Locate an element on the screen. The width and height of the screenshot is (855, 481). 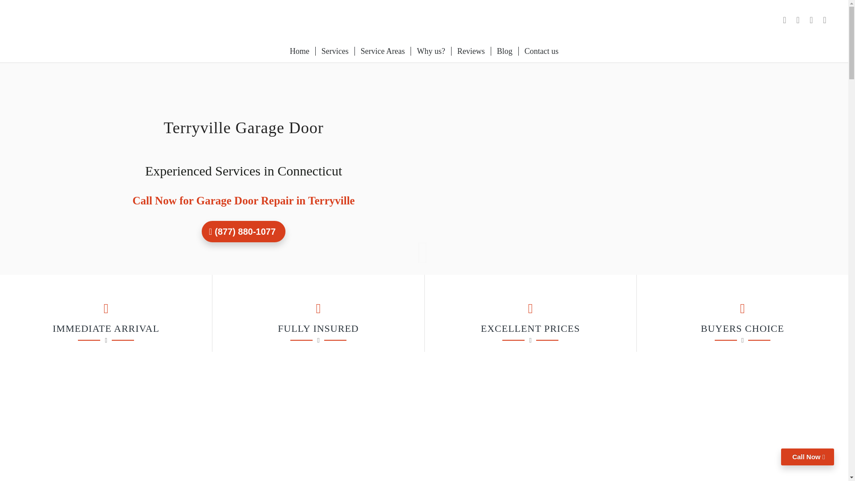
Contact us is located at coordinates (541, 51).